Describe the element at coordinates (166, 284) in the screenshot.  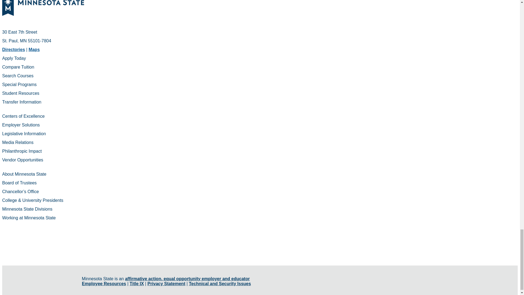
I see `System privacy statement` at that location.